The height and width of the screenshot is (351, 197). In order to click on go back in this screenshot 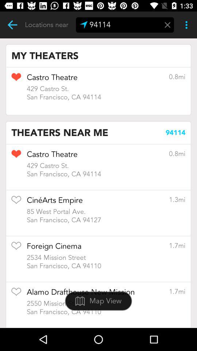, I will do `click(12, 25)`.